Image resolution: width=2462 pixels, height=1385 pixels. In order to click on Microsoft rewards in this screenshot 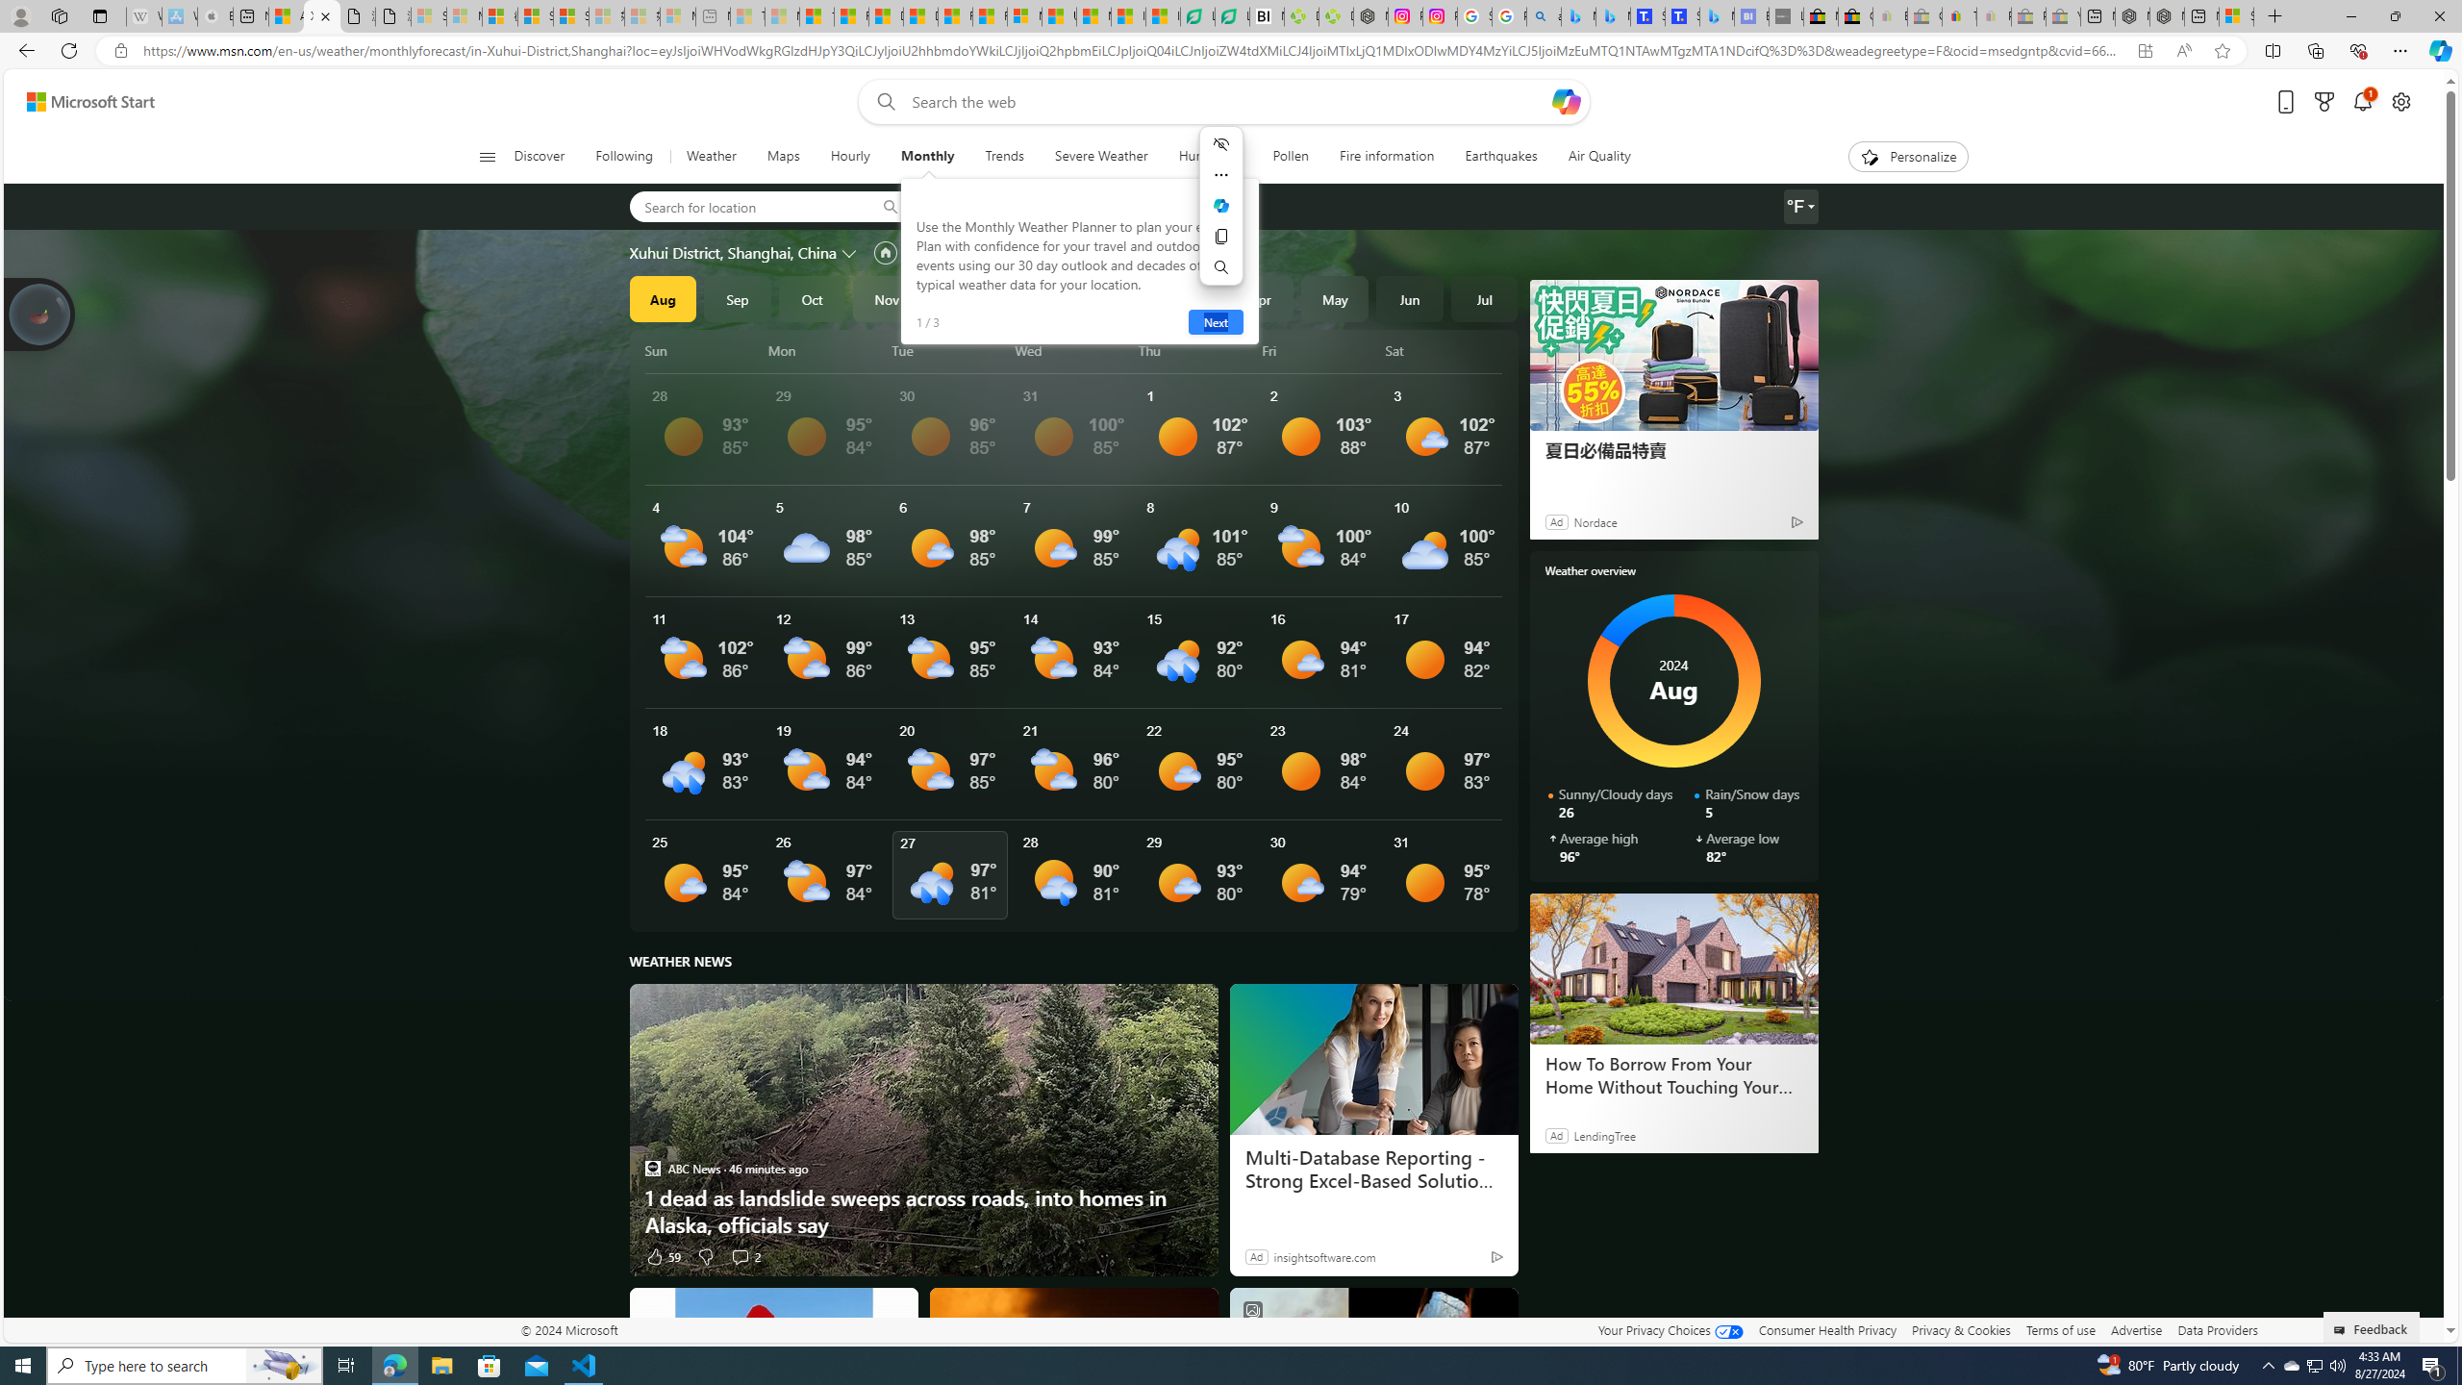, I will do `click(2324, 102)`.